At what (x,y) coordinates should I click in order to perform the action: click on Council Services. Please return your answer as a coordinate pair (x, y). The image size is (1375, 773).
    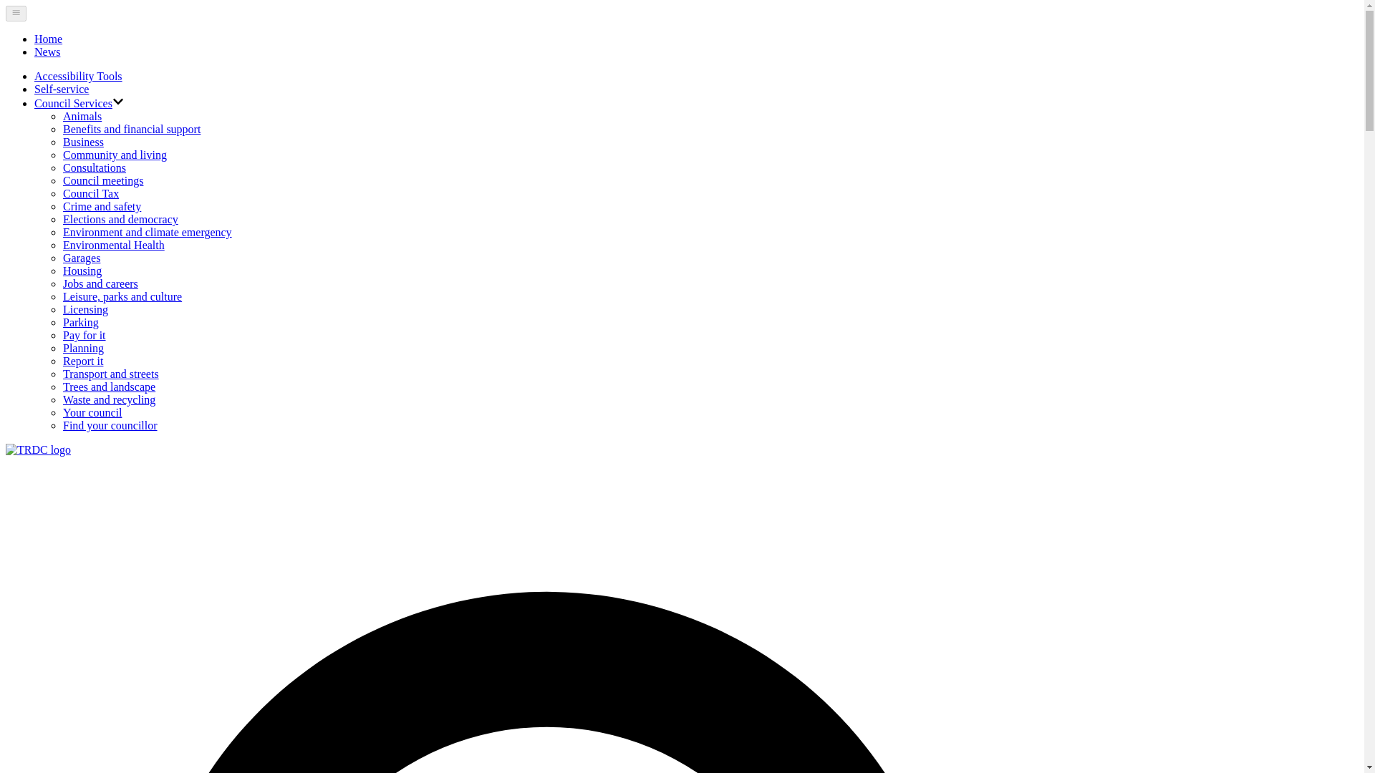
    Looking at the image, I should click on (73, 103).